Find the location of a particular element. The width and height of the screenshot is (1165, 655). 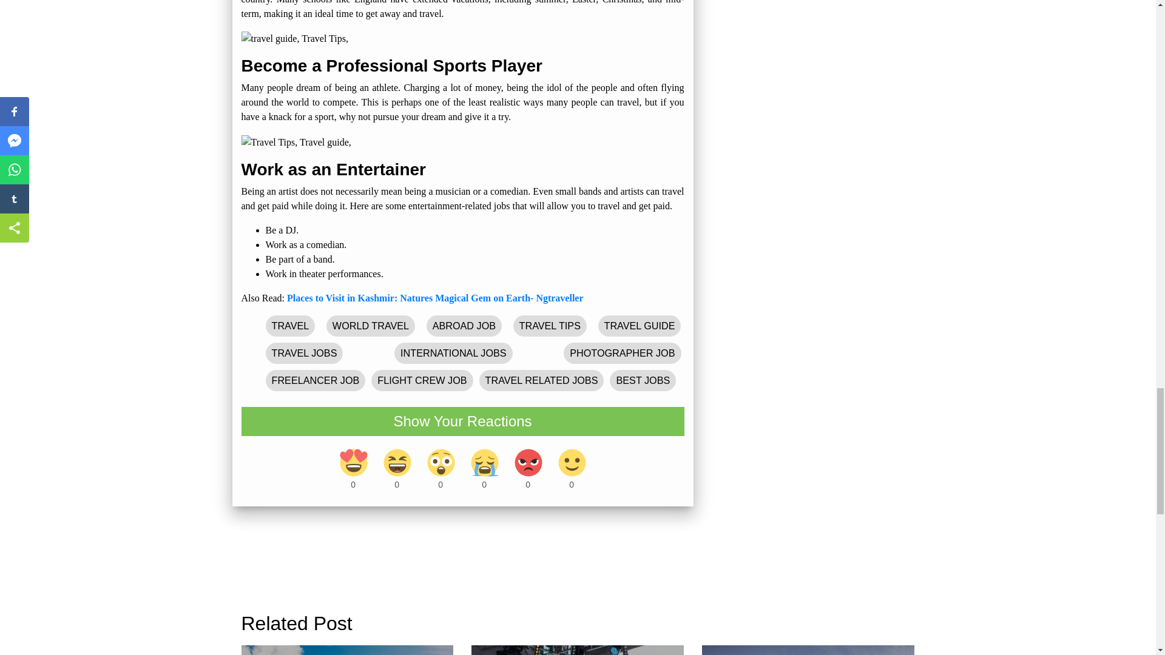

FLIGHT CREW JOB is located at coordinates (422, 380).